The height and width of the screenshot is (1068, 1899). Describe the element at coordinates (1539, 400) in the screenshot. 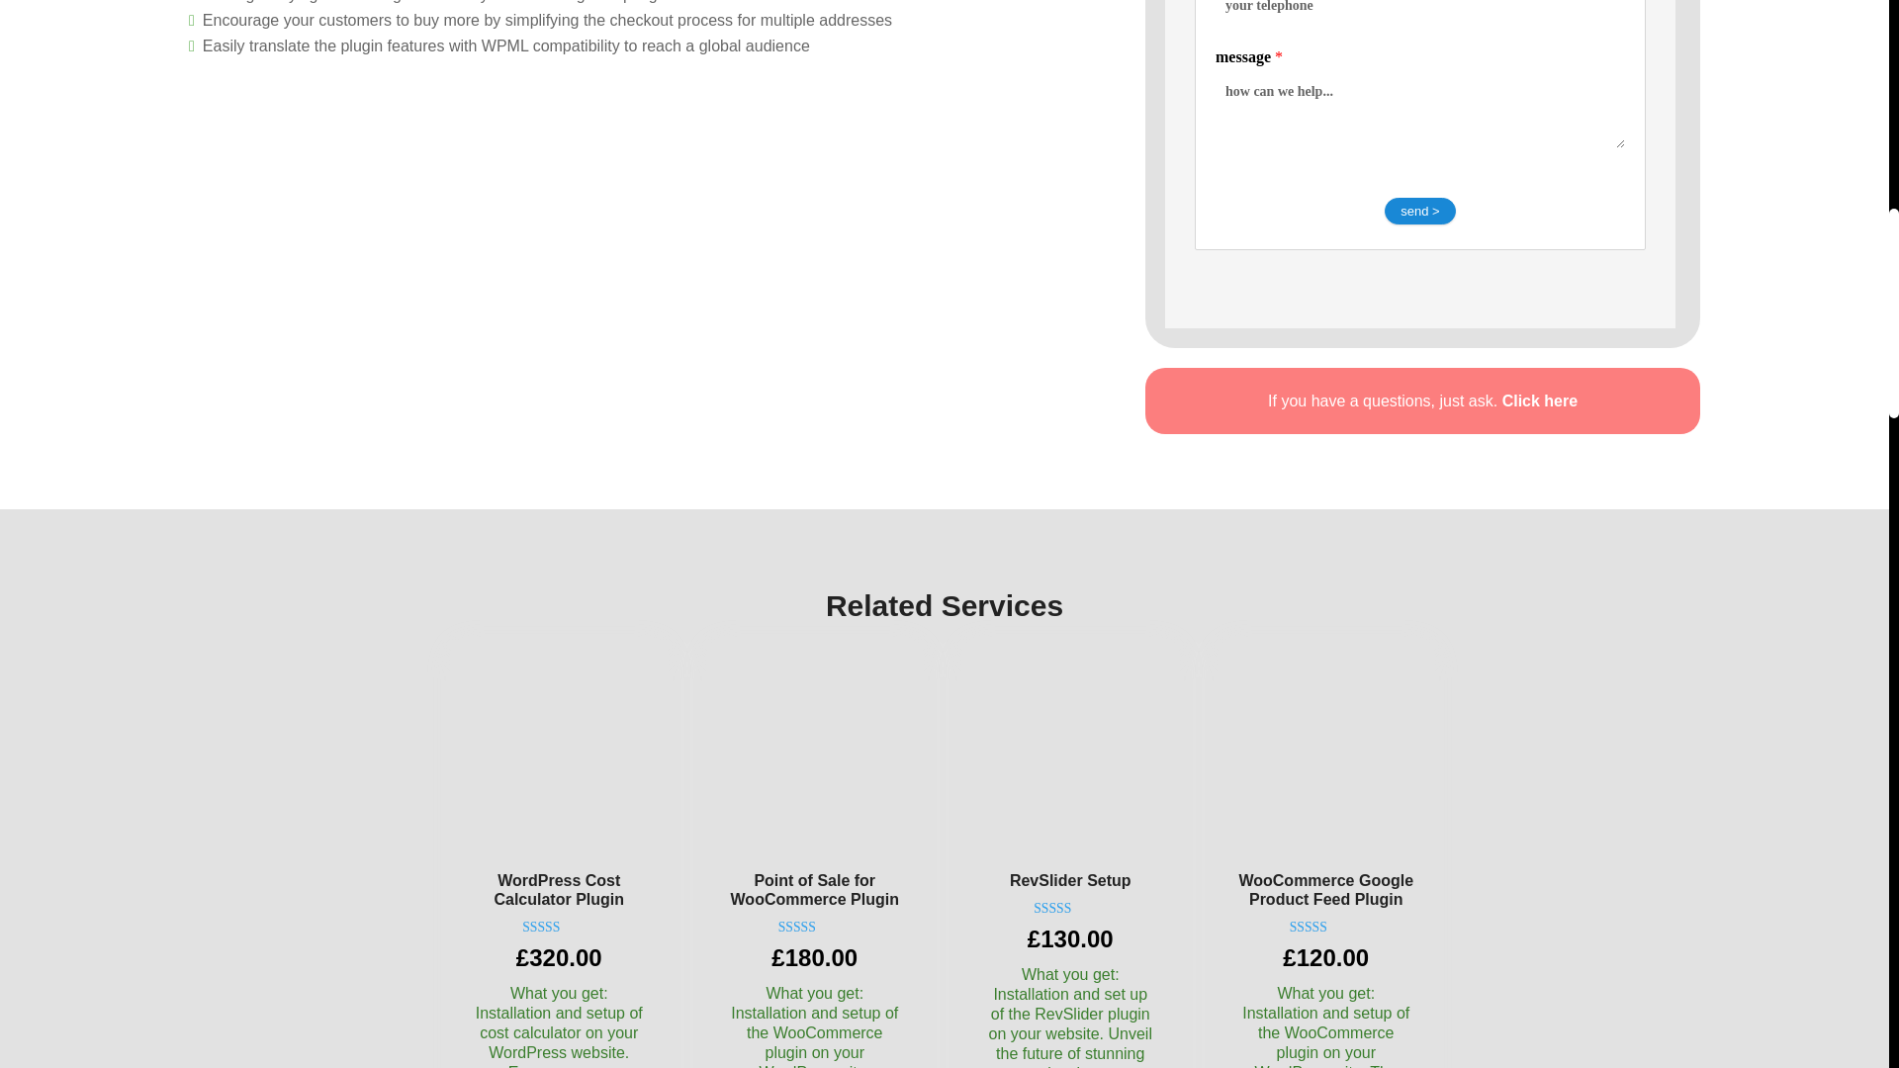

I see `Click here` at that location.